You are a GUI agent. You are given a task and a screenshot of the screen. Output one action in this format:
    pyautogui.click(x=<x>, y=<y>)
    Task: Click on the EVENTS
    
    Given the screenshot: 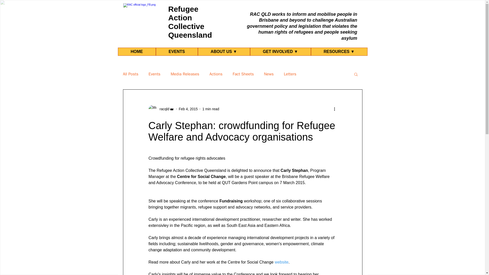 What is the action you would take?
    pyautogui.click(x=177, y=51)
    